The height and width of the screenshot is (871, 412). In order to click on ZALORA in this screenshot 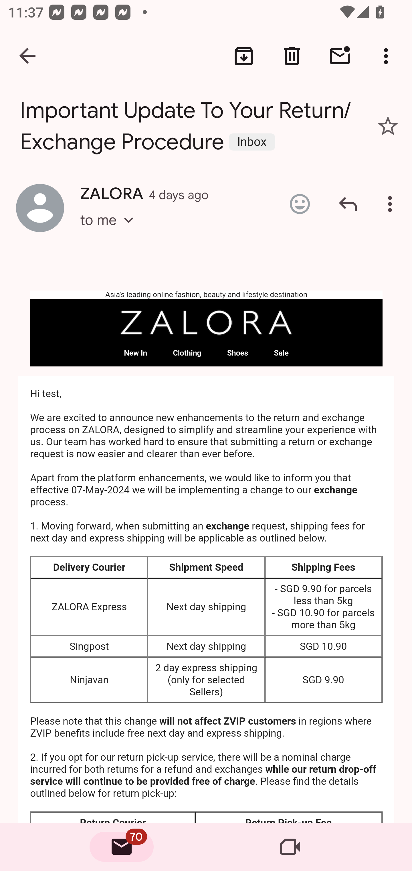, I will do `click(207, 323)`.